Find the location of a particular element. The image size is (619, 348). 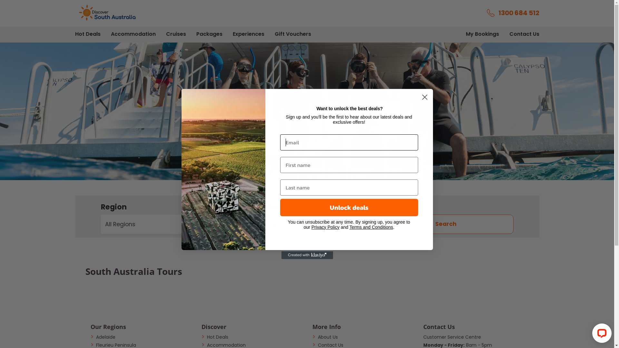

Accommodation is located at coordinates (133, 34).